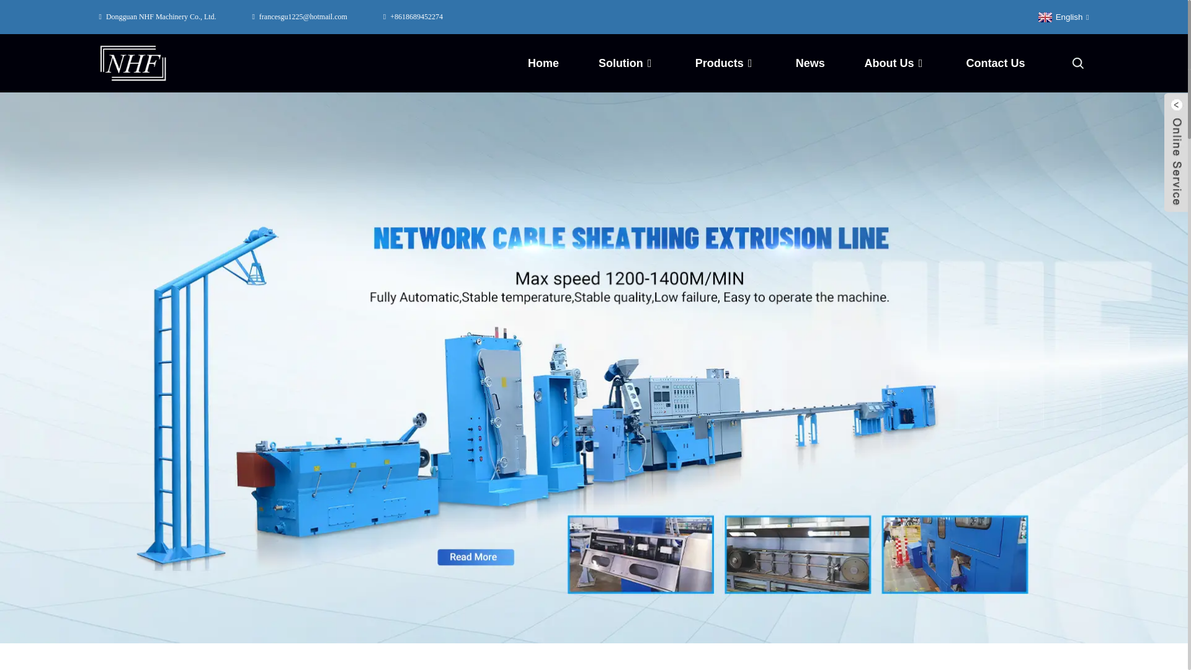 Image resolution: width=1191 pixels, height=670 pixels. Describe the element at coordinates (543, 63) in the screenshot. I see `Home` at that location.